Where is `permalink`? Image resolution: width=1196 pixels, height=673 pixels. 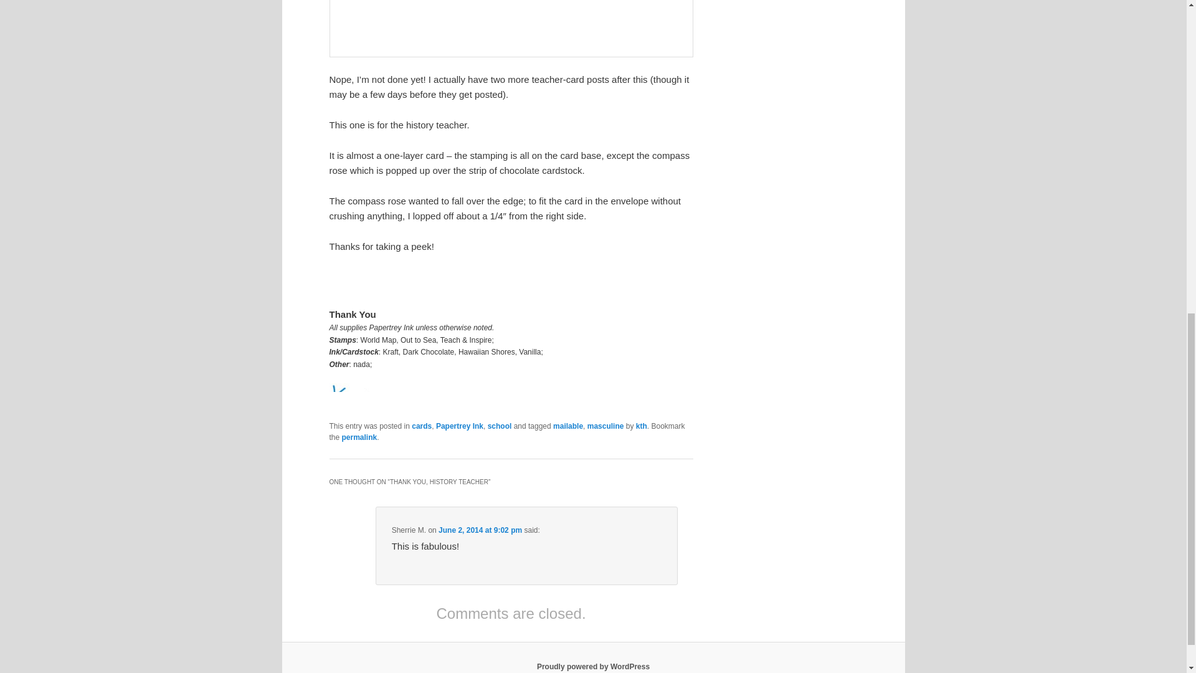
permalink is located at coordinates (360, 437).